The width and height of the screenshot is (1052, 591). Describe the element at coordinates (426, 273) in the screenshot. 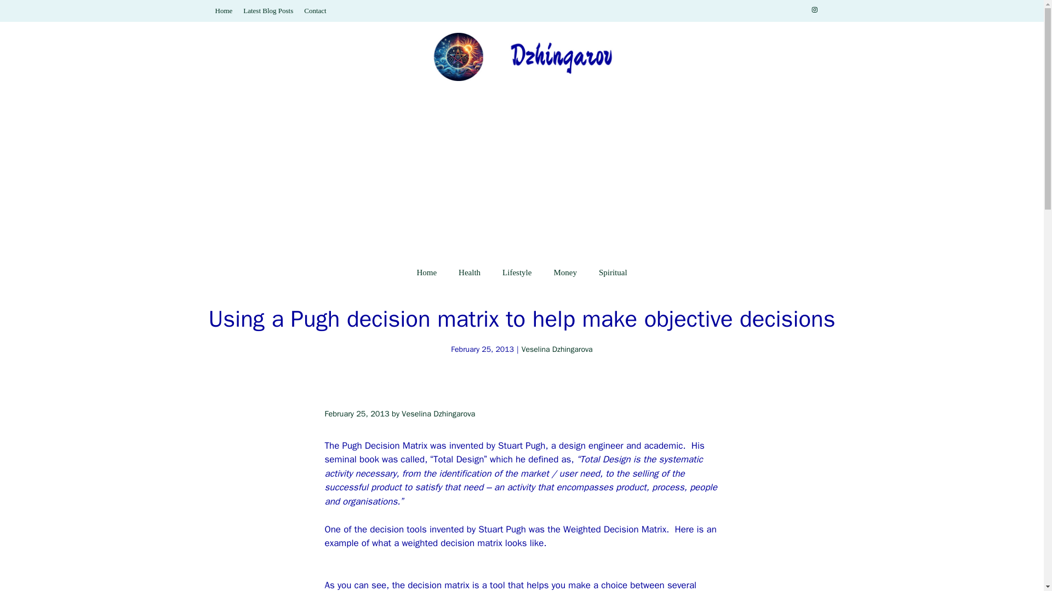

I see `Home` at that location.